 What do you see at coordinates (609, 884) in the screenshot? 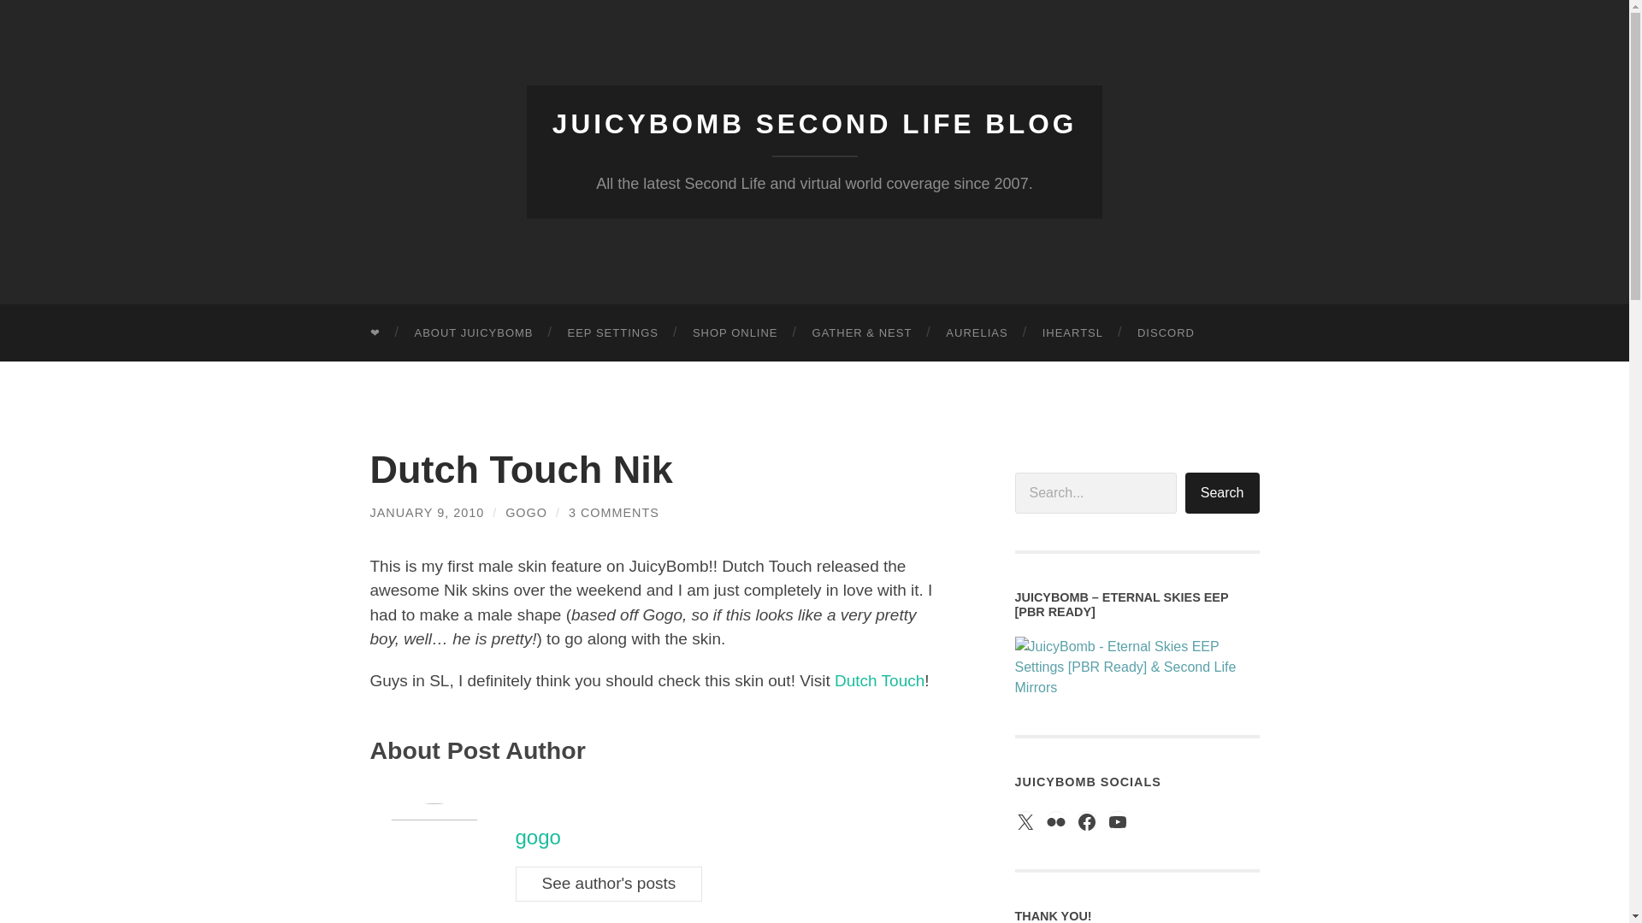
I see `See author's posts` at bounding box center [609, 884].